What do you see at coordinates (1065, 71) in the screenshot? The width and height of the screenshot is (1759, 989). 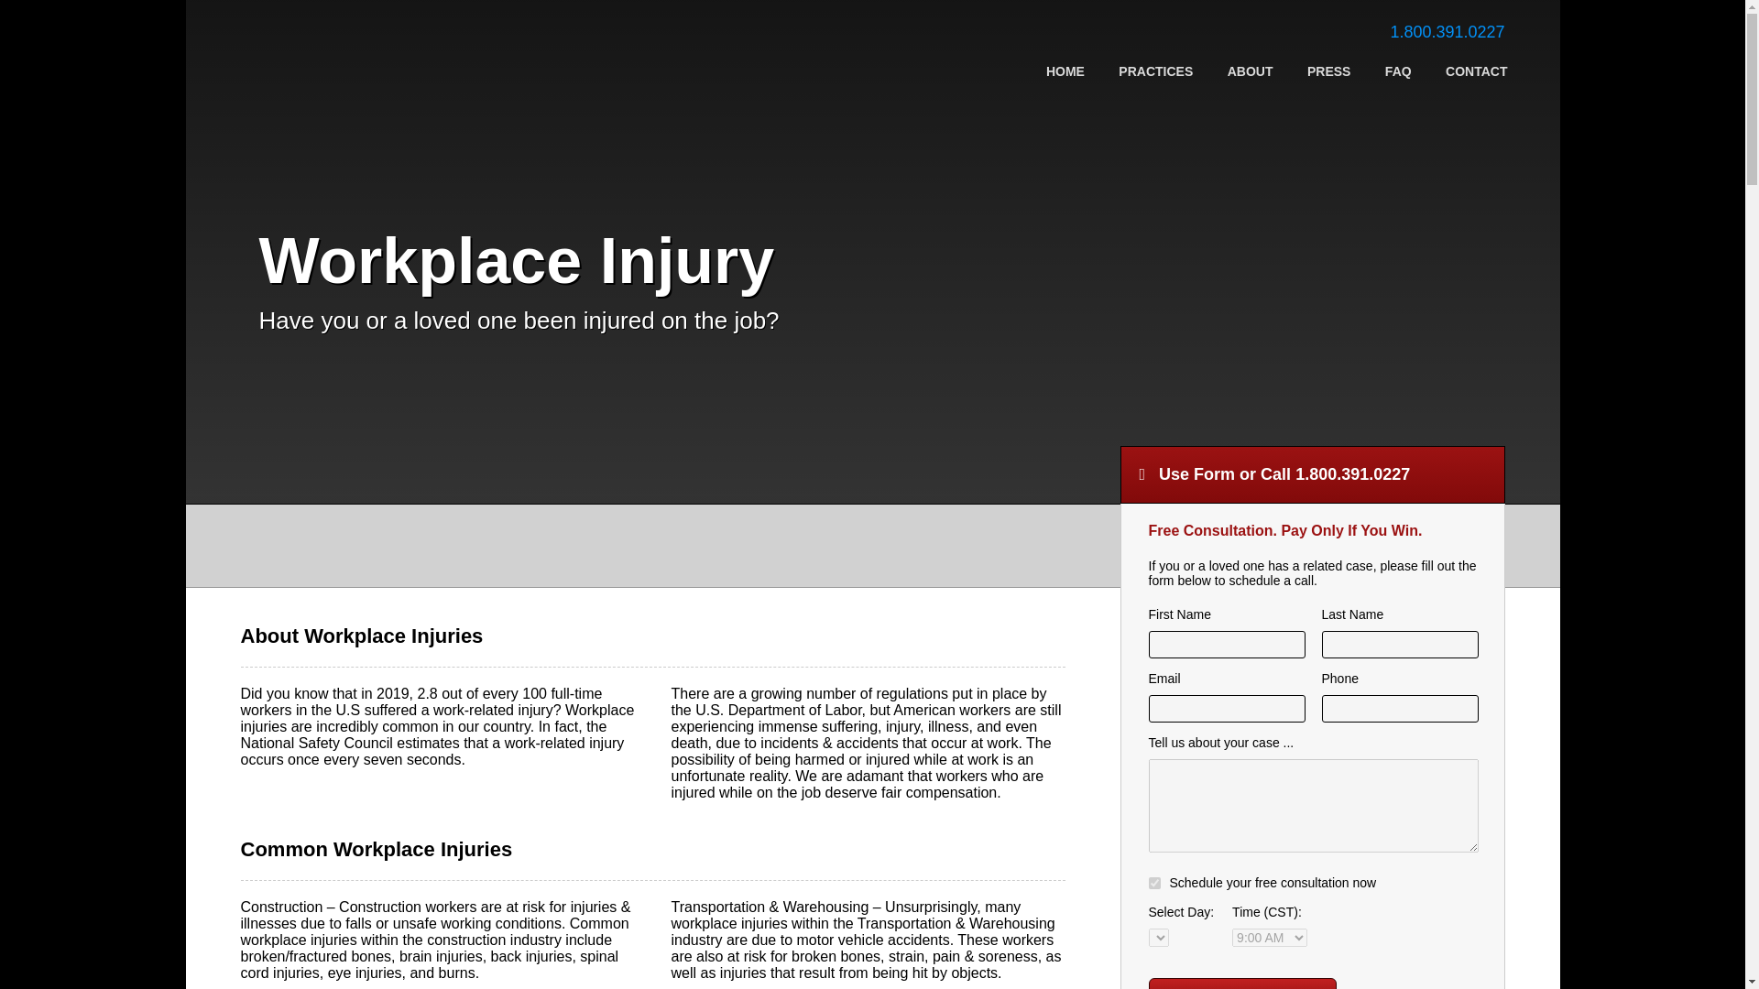 I see `HOME` at bounding box center [1065, 71].